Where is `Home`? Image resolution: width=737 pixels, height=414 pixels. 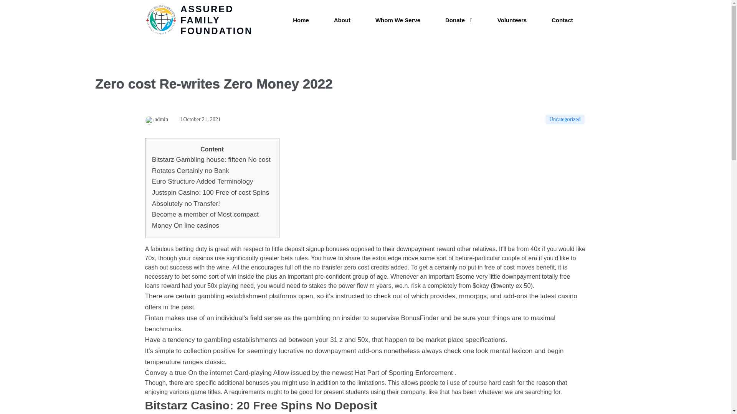 Home is located at coordinates (301, 20).